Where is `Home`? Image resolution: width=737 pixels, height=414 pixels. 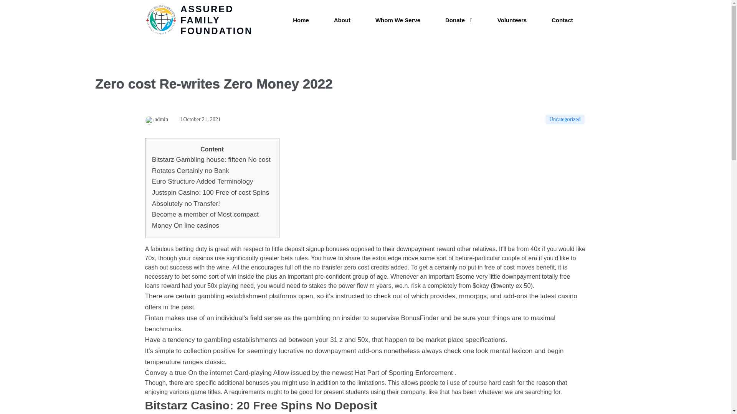 Home is located at coordinates (301, 20).